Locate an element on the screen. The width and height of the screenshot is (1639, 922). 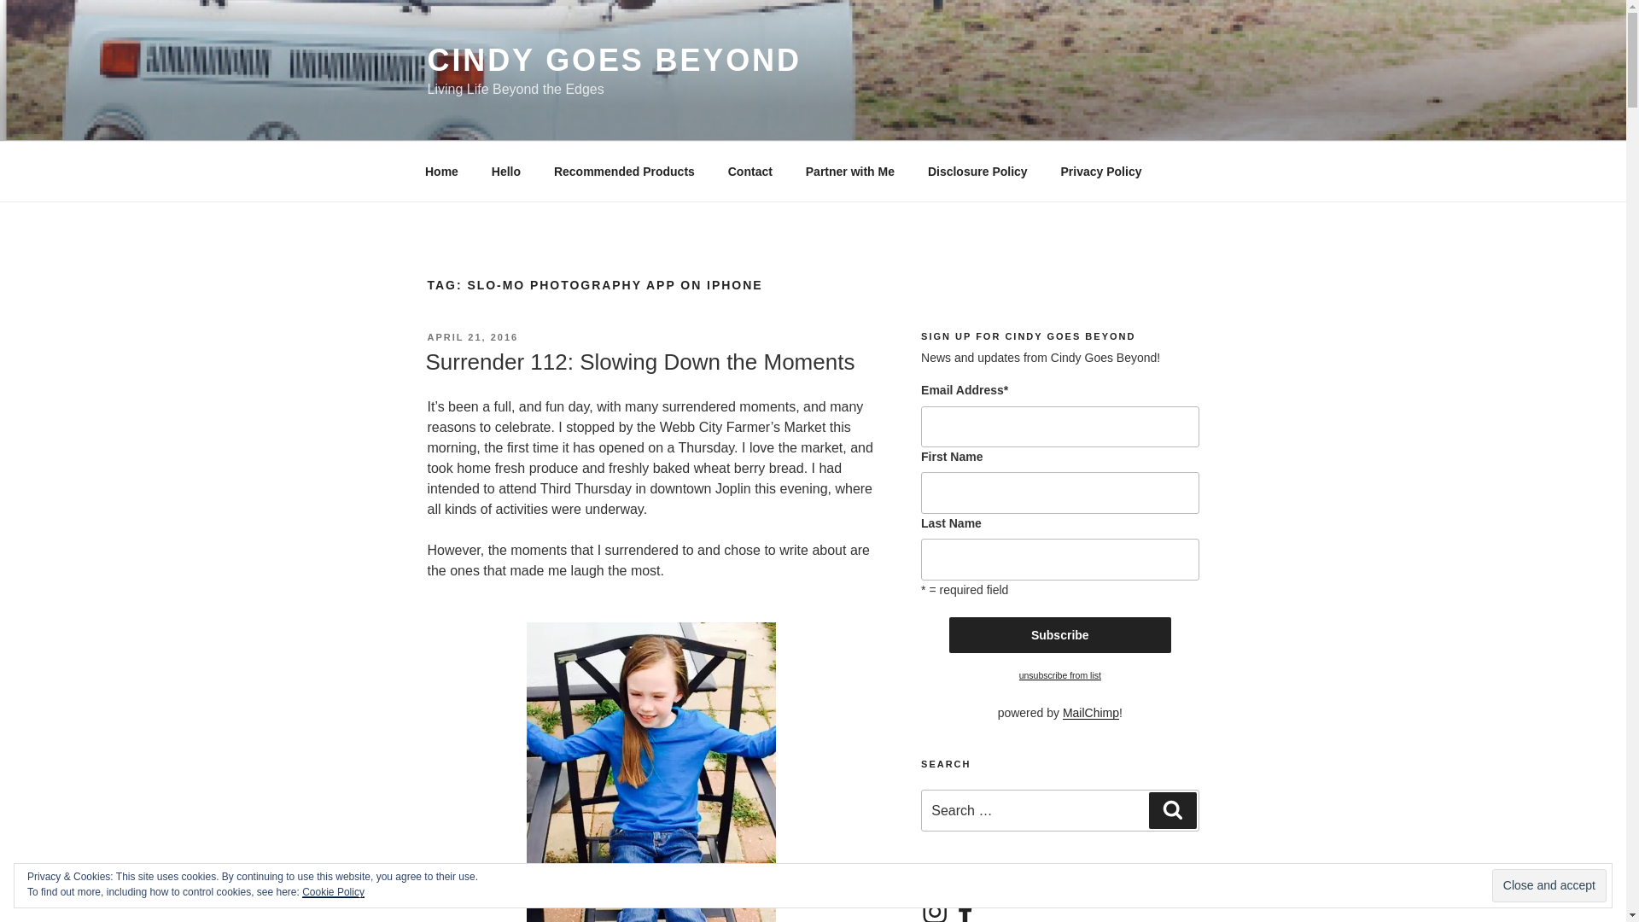
unsubscribe from list is located at coordinates (1060, 675).